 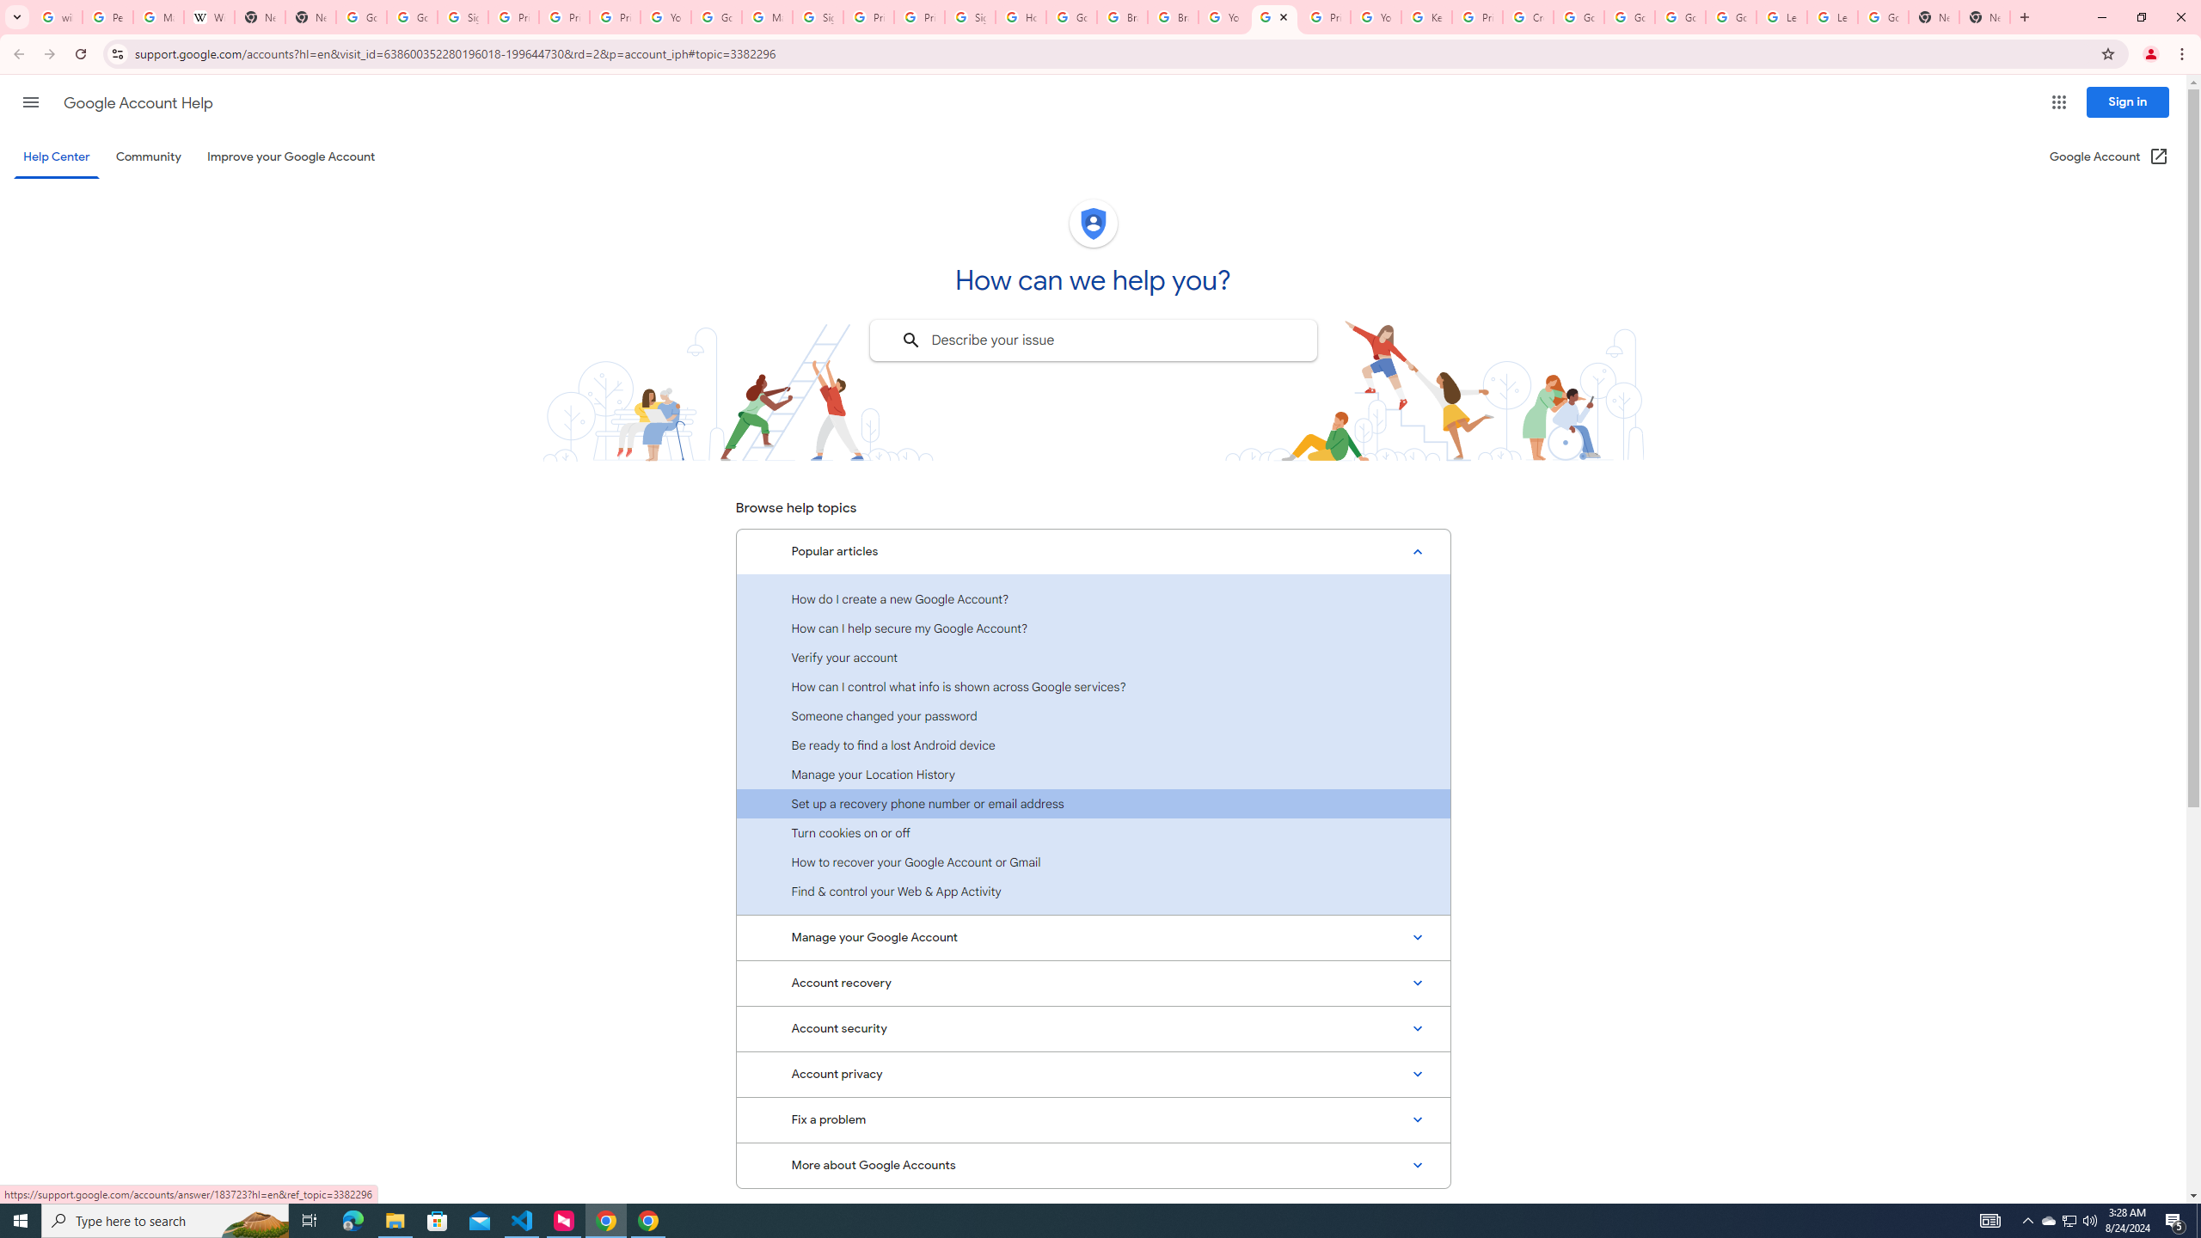 I want to click on Someone changed your password, so click(x=1093, y=715).